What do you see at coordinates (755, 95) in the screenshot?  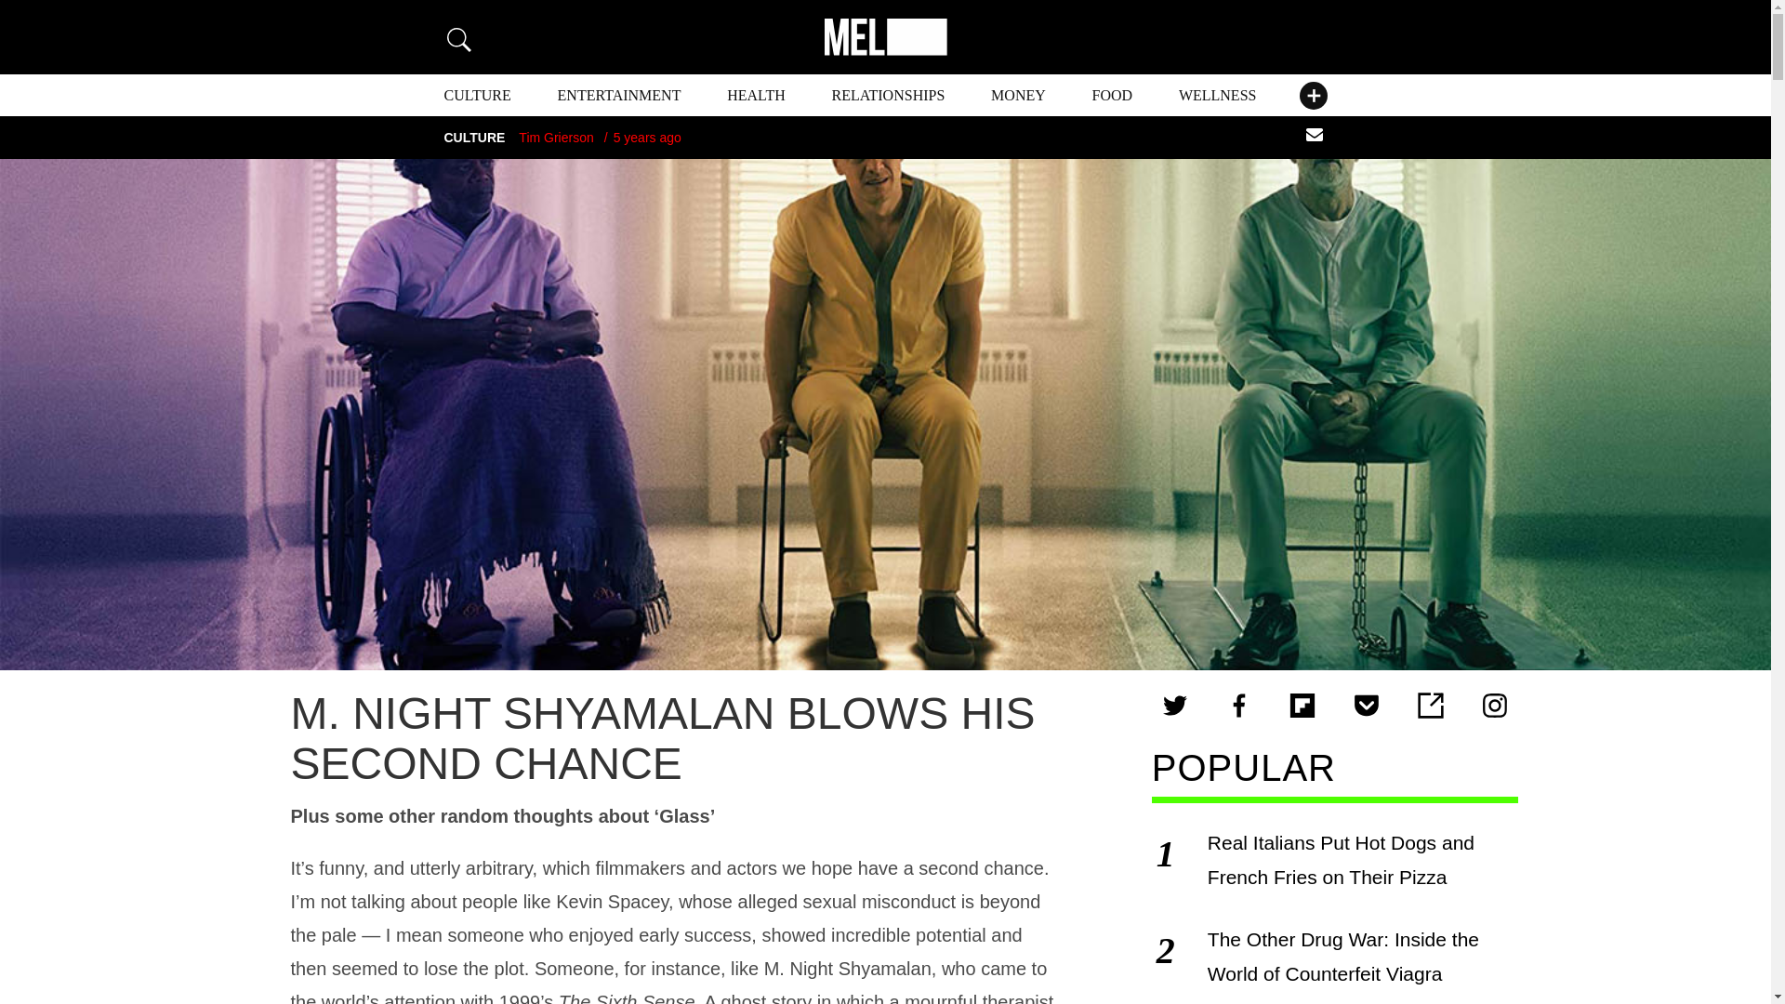 I see `HEALTH` at bounding box center [755, 95].